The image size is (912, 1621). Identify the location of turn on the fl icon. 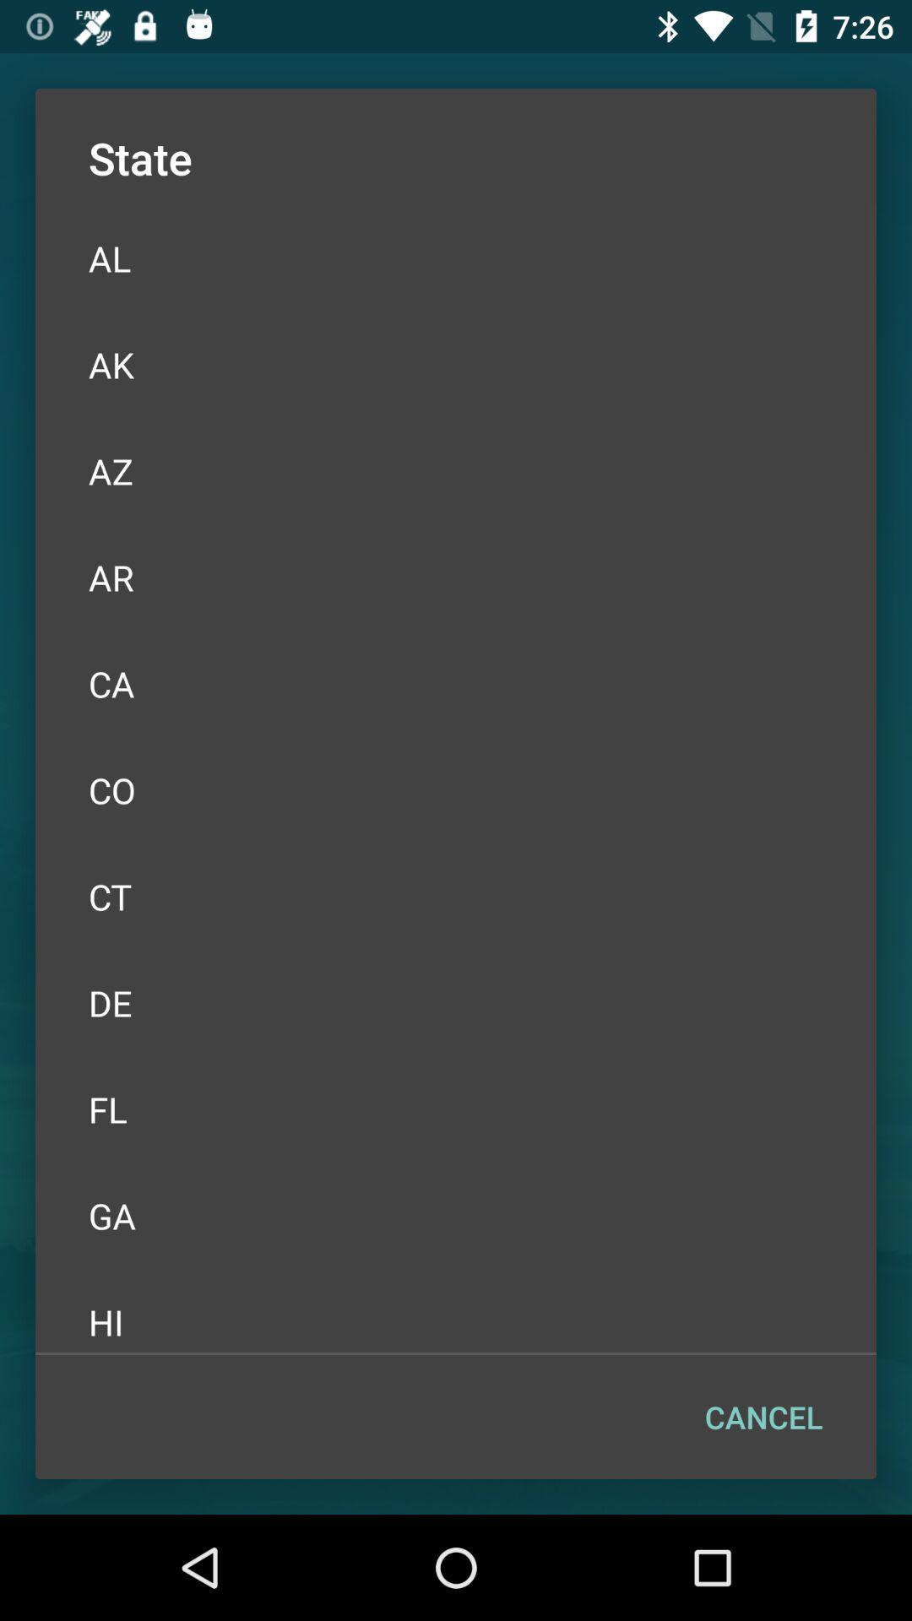
(456, 1109).